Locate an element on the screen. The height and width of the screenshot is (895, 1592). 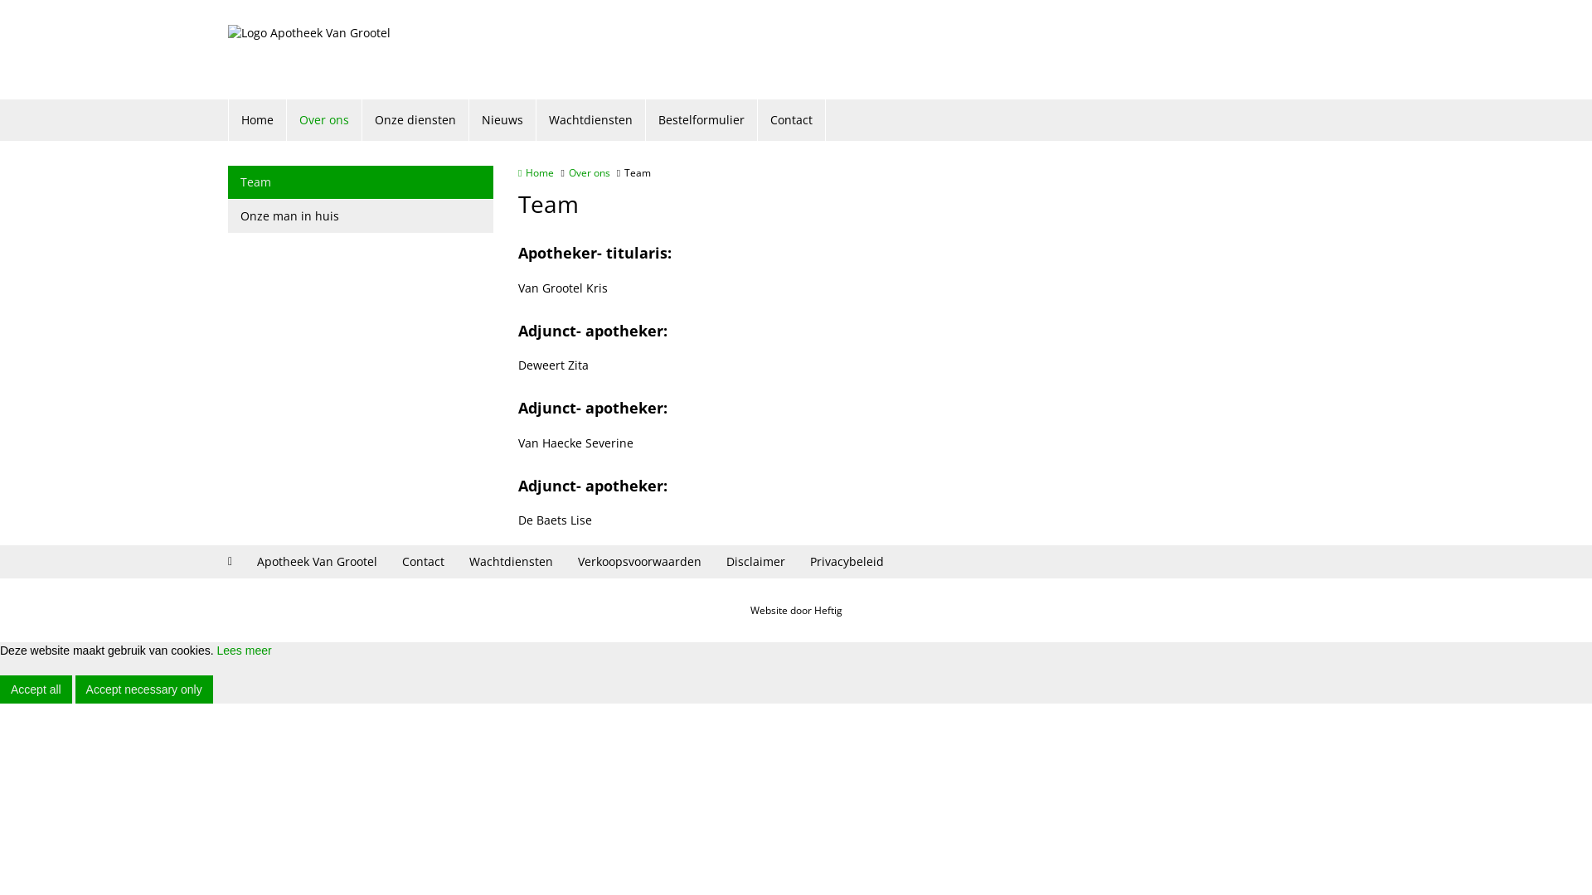
Disclaimer is located at coordinates (756, 562).